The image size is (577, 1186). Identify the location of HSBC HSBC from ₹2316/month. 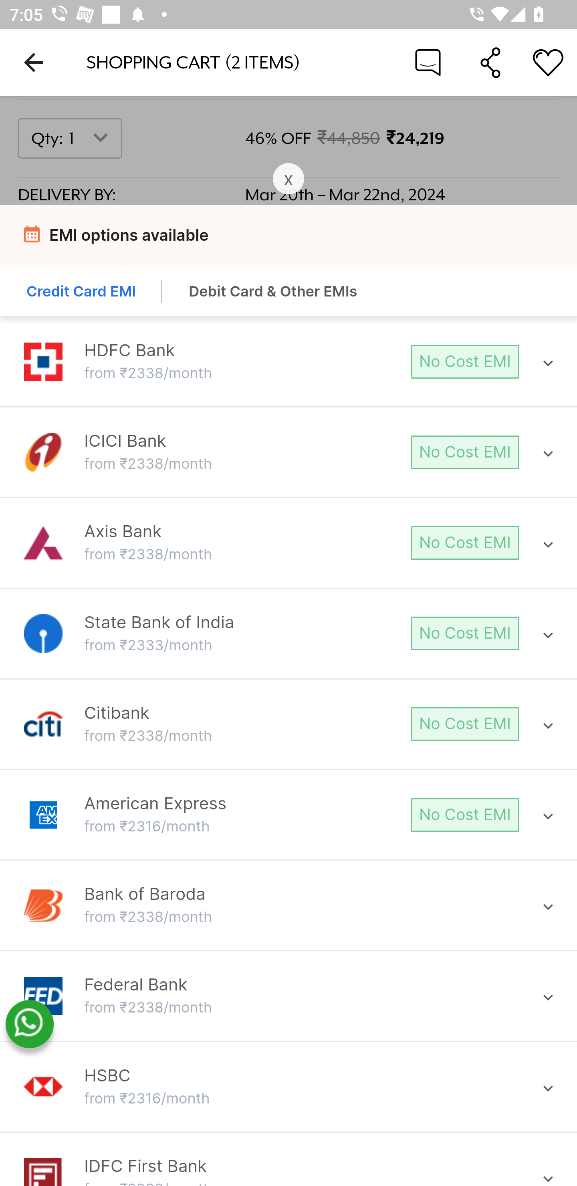
(288, 1087).